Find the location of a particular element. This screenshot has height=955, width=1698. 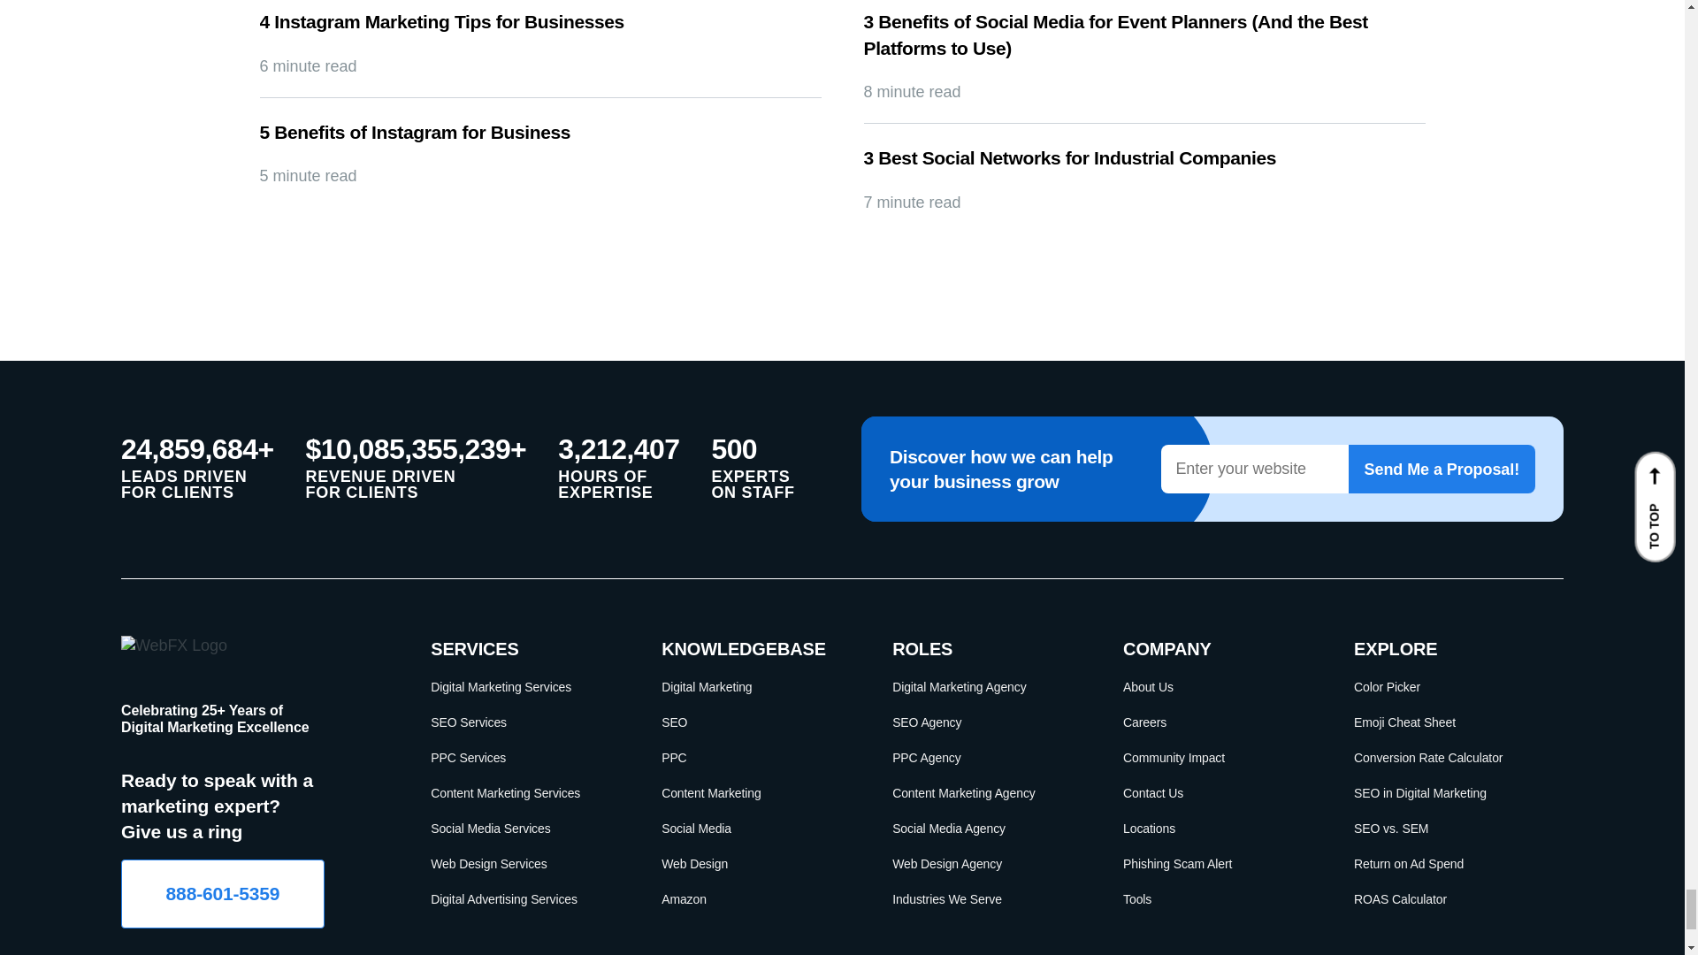

Learn social media with free resources is located at coordinates (755, 828).